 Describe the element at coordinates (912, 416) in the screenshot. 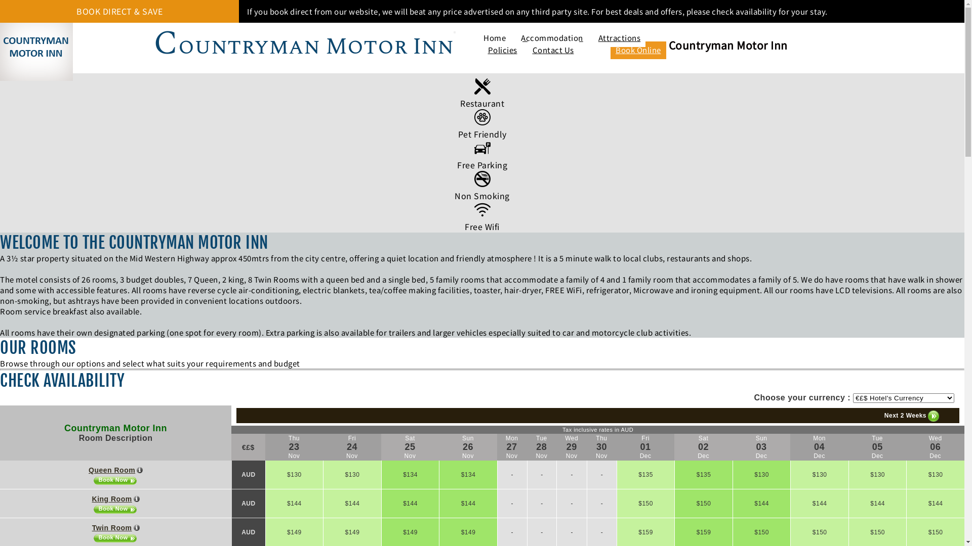

I see `Next 2 Weeks` at that location.